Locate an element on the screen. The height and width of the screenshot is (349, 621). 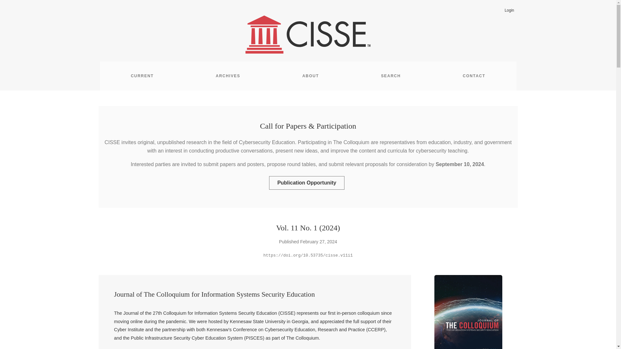
CONTACT is located at coordinates (474, 76).